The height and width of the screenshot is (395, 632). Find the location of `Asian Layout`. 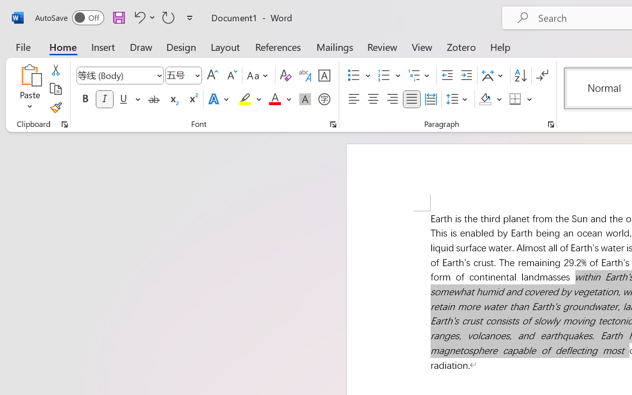

Asian Layout is located at coordinates (494, 76).